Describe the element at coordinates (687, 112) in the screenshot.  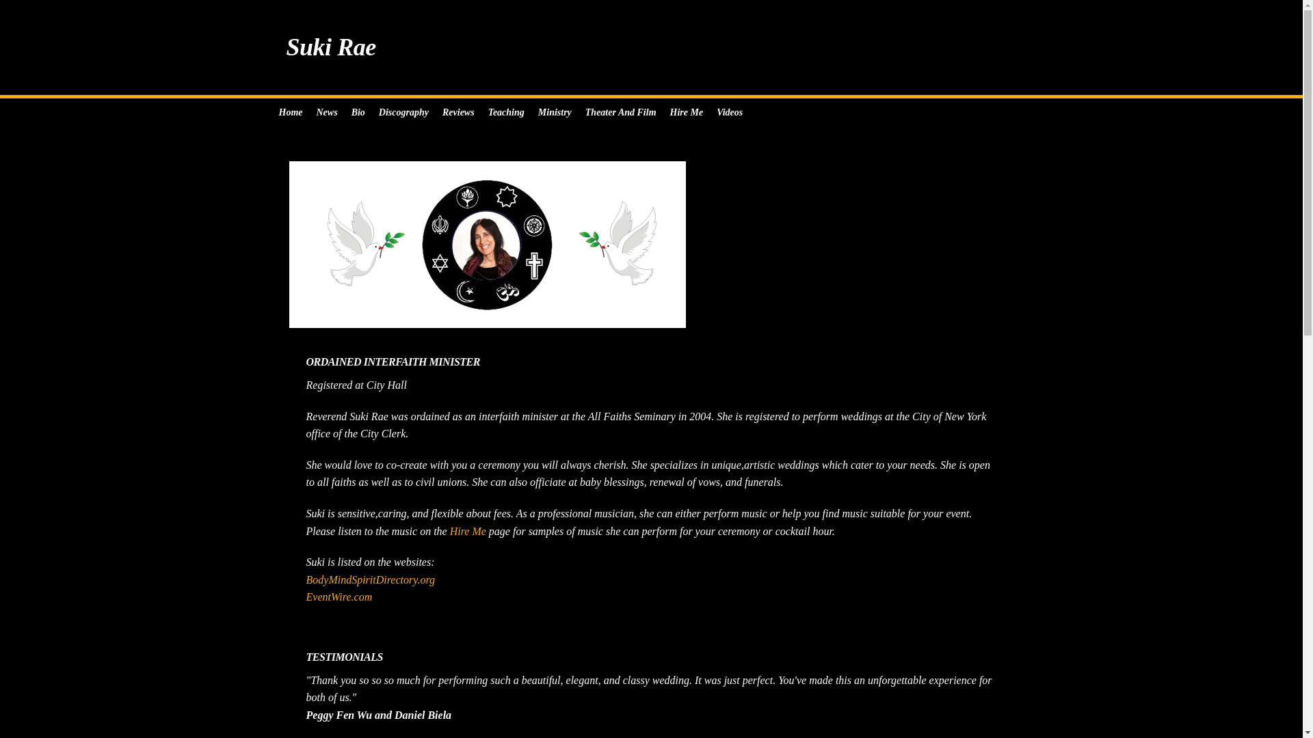
I see `Hire Me` at that location.